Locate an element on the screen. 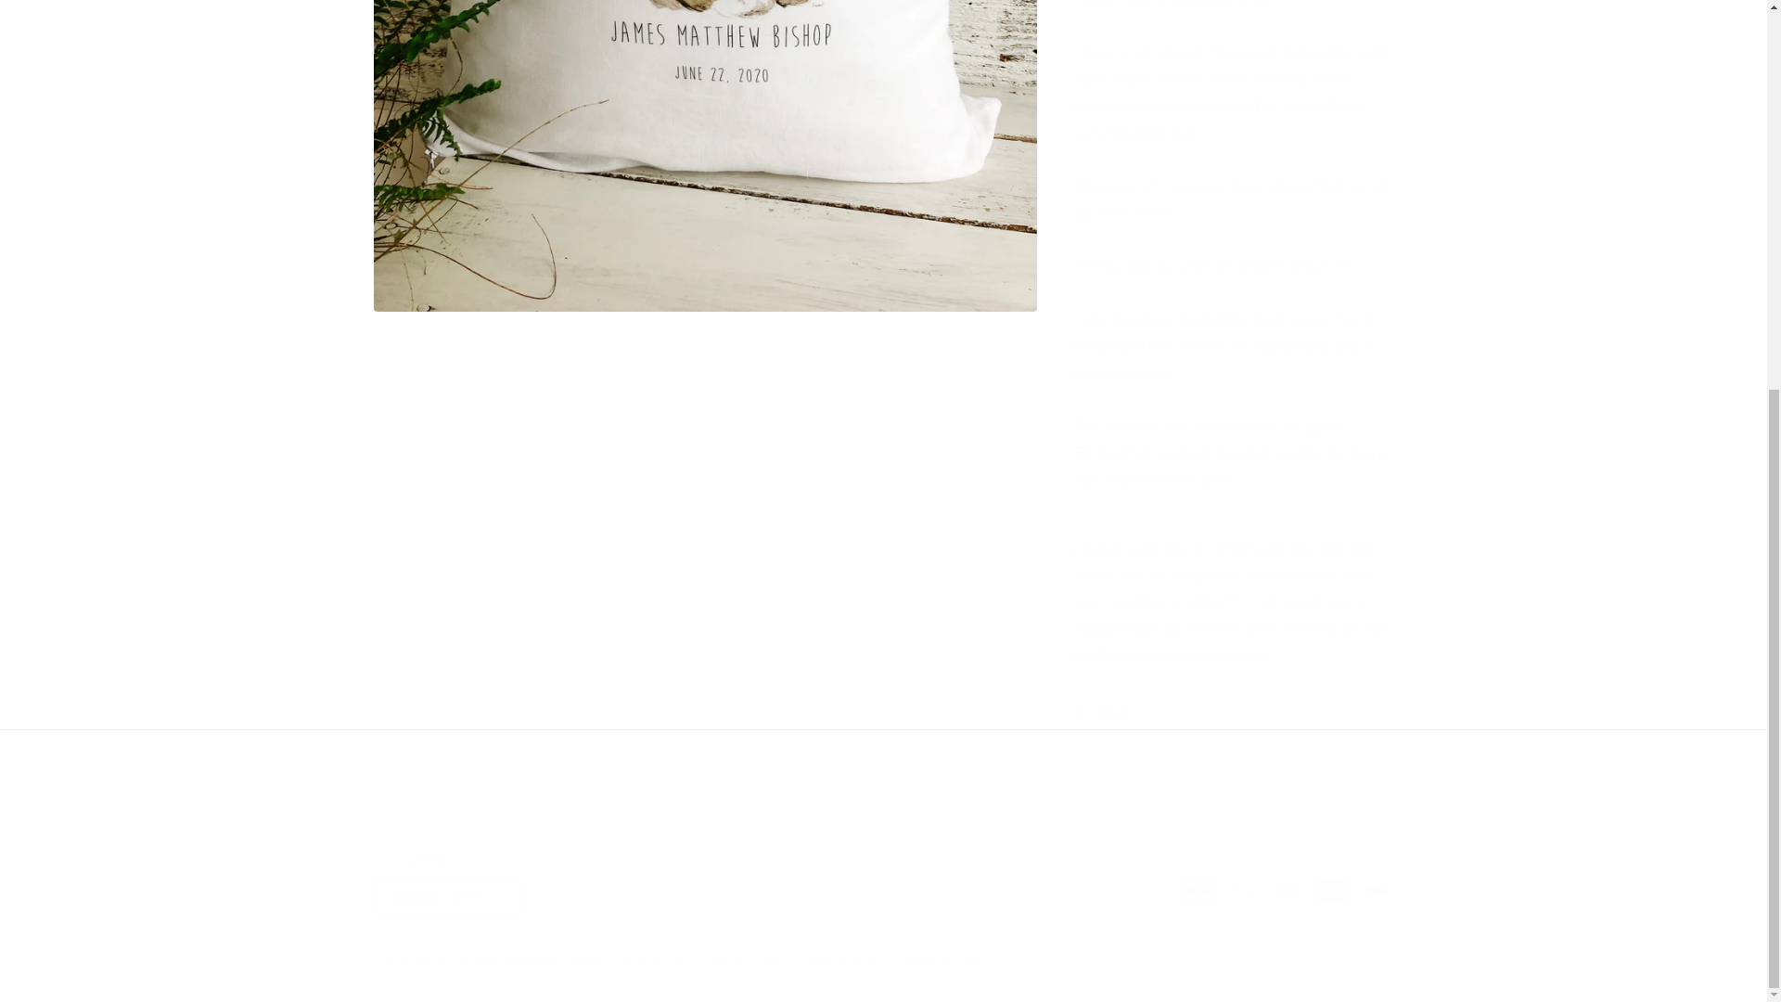 The image size is (1781, 1002). Powered by Shopify is located at coordinates (555, 962).